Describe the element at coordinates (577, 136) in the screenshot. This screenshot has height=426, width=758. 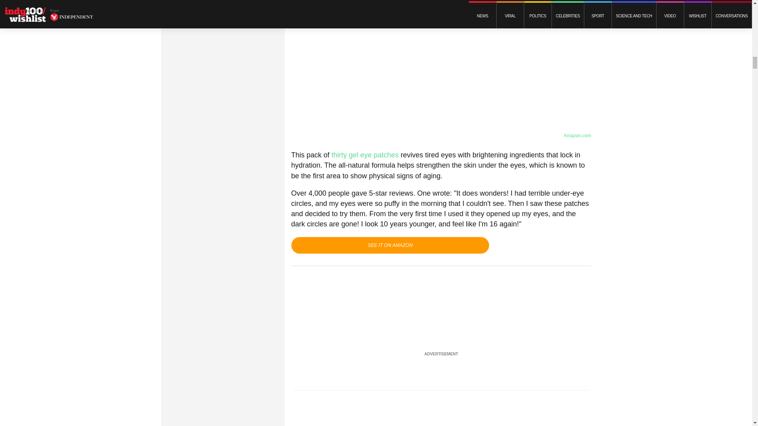
I see `Amazon.com` at that location.